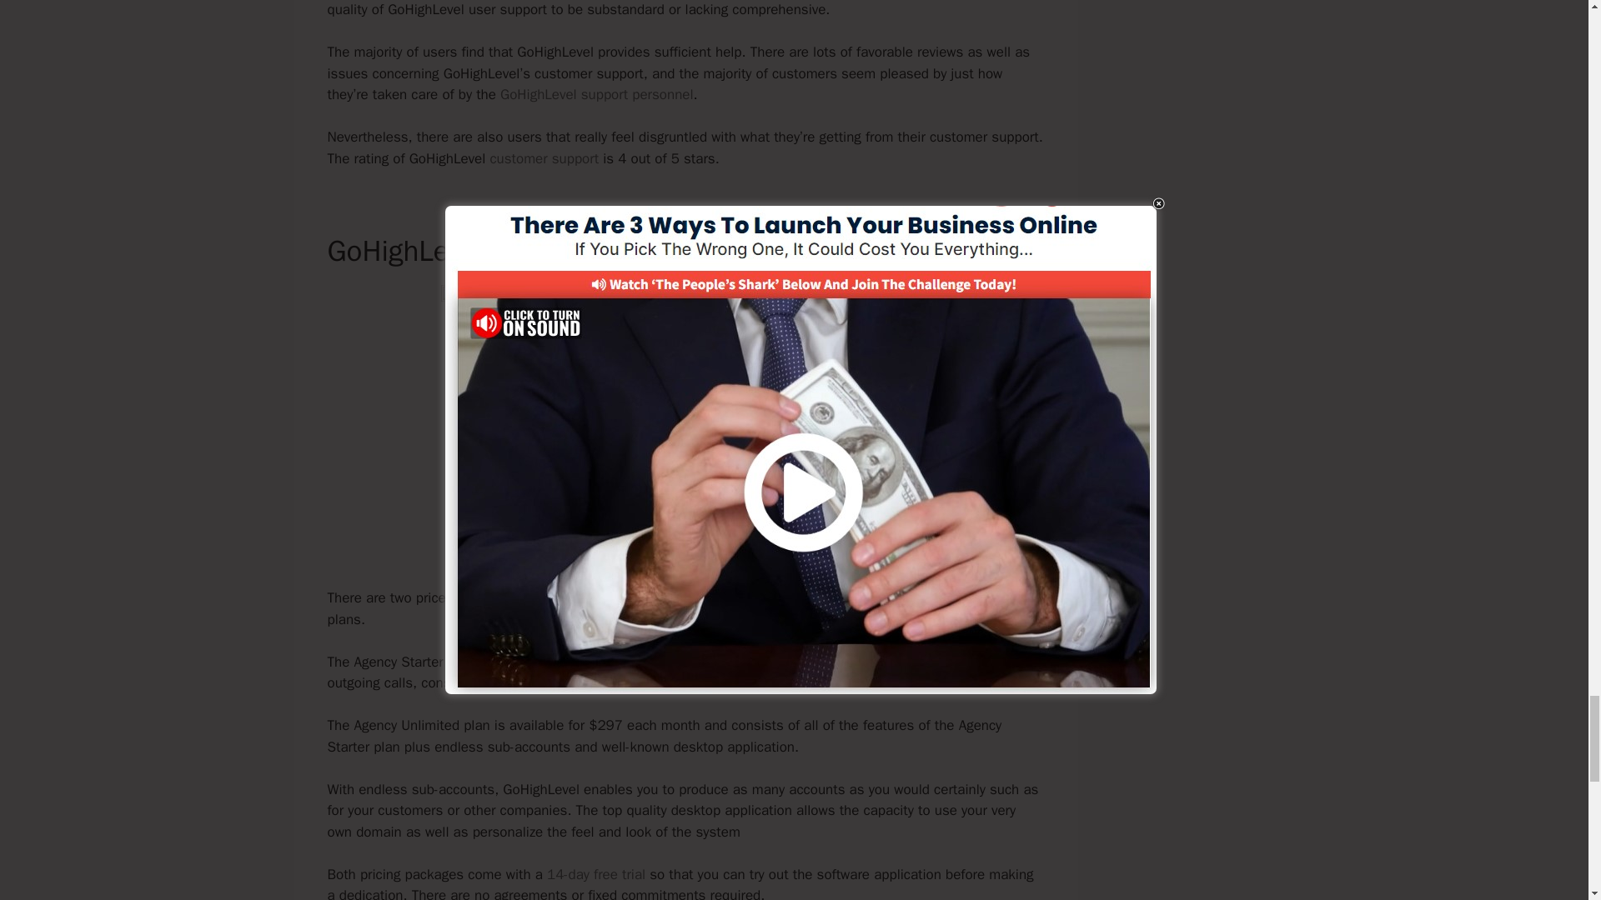 The image size is (1601, 900). Describe the element at coordinates (595, 873) in the screenshot. I see `14-day free trial` at that location.